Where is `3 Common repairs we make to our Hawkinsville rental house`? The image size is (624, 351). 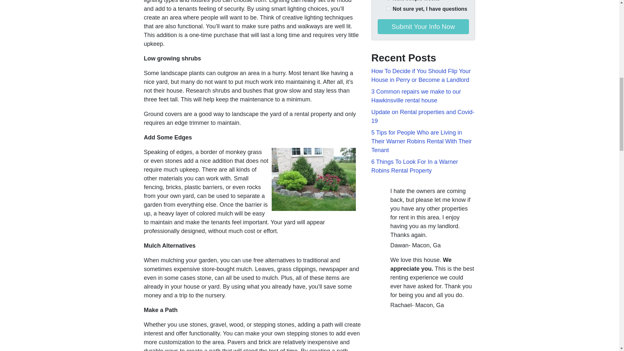
3 Common repairs we make to our Hawkinsville rental house is located at coordinates (416, 96).